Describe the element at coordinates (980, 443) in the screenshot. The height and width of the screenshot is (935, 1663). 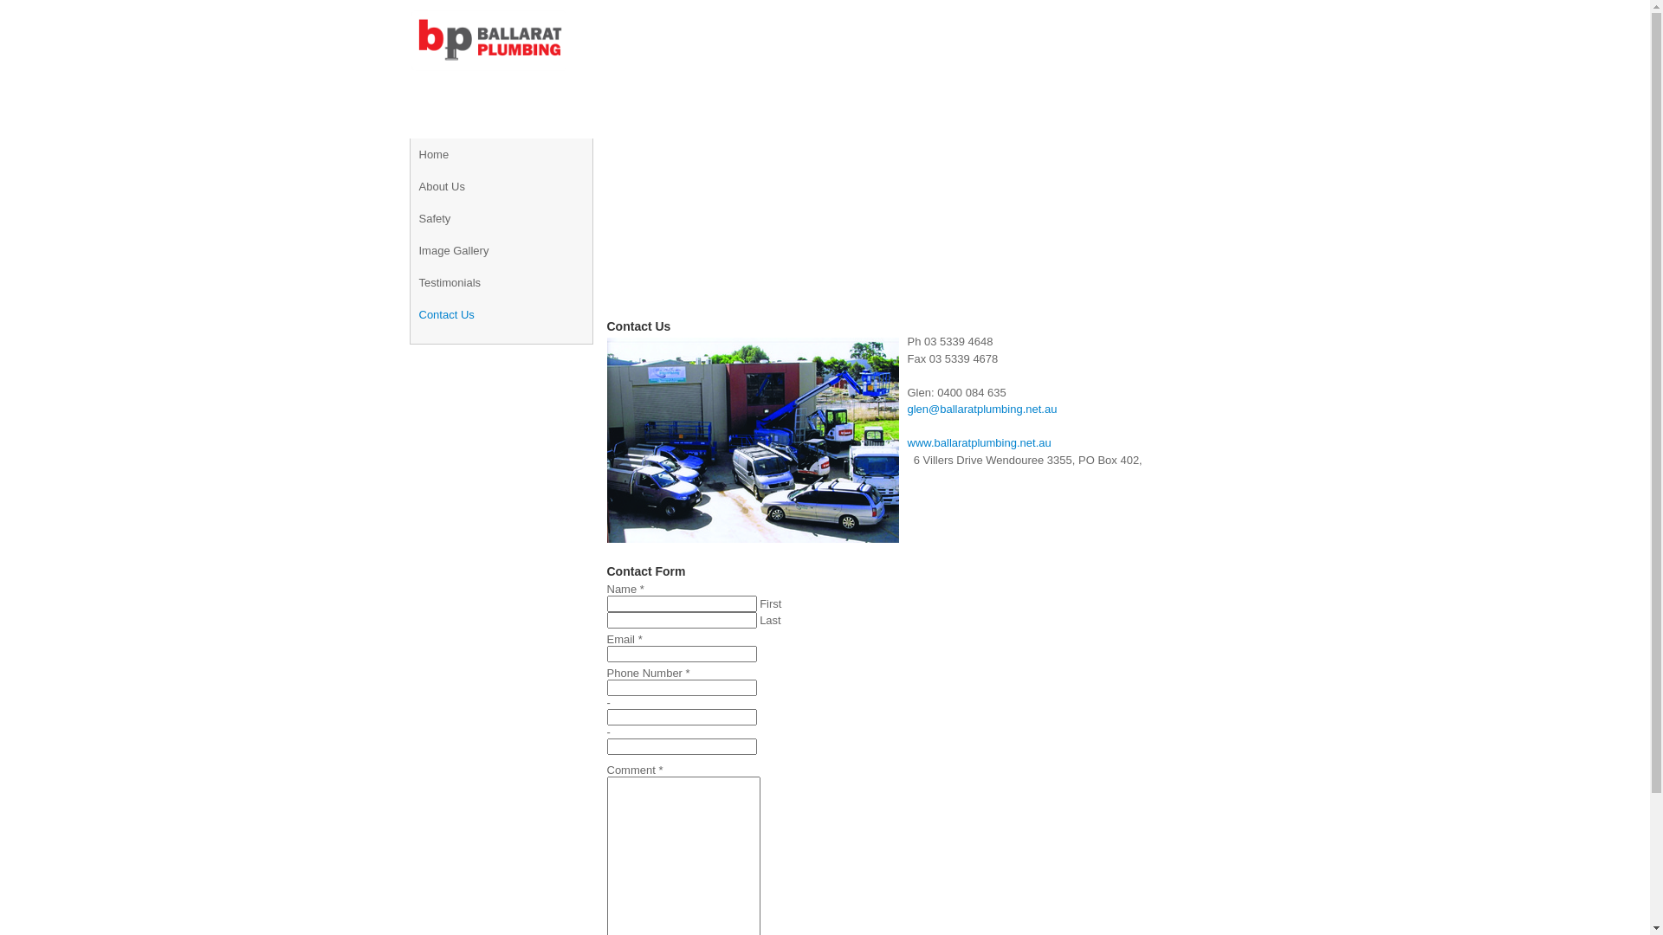
I see `www.ballaratplumbing.net.au` at that location.